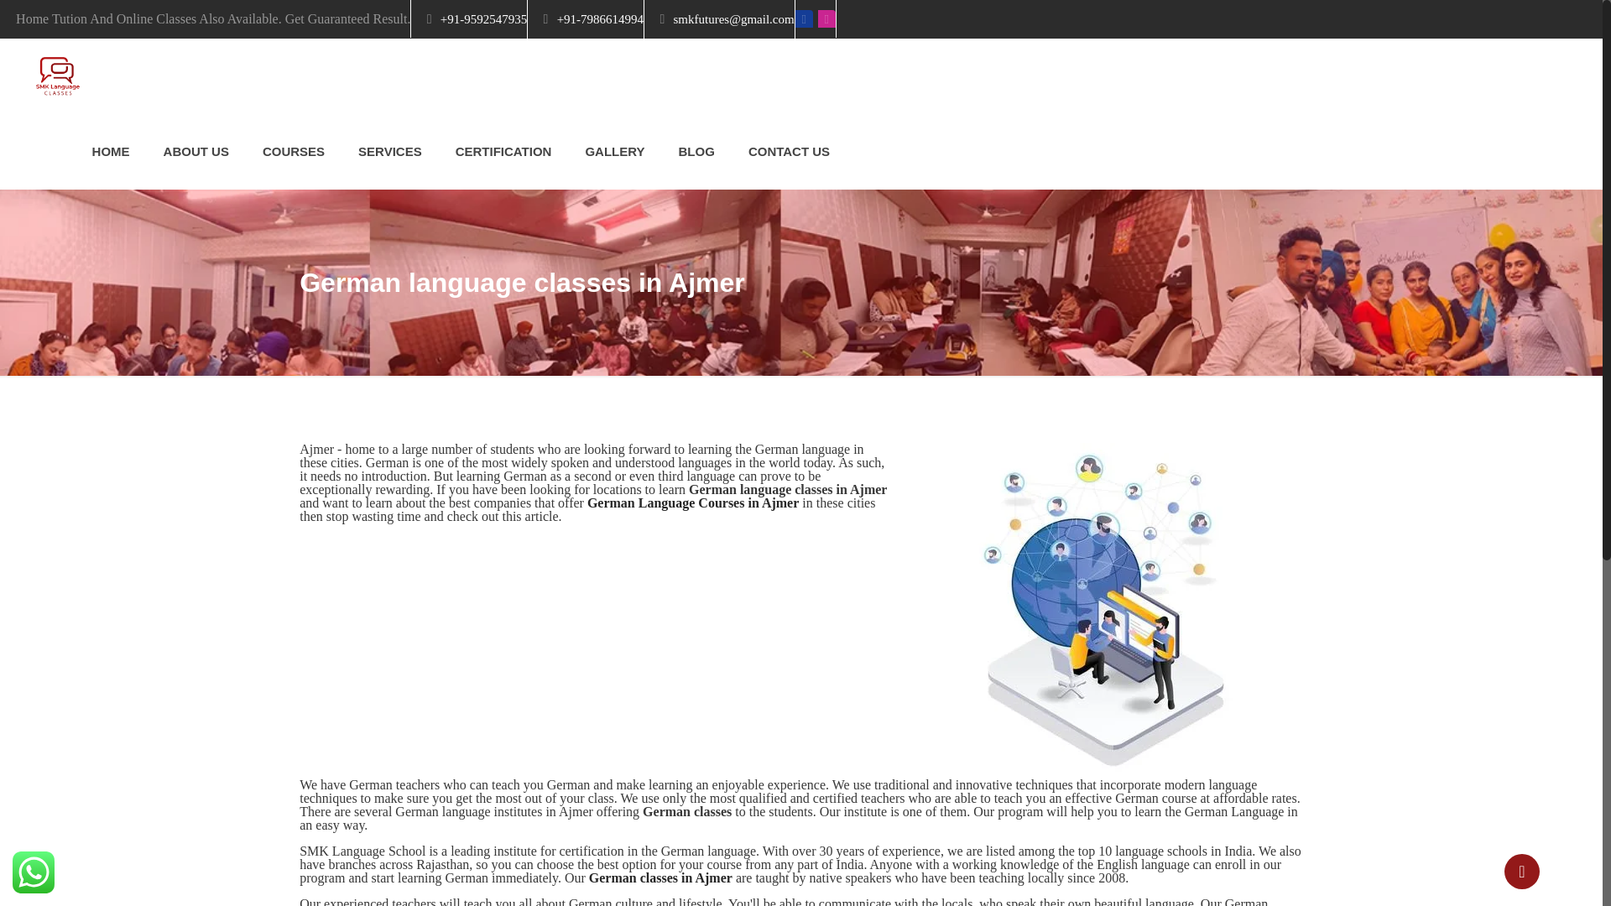 This screenshot has height=906, width=1611. Describe the element at coordinates (696, 151) in the screenshot. I see `BLOG` at that location.